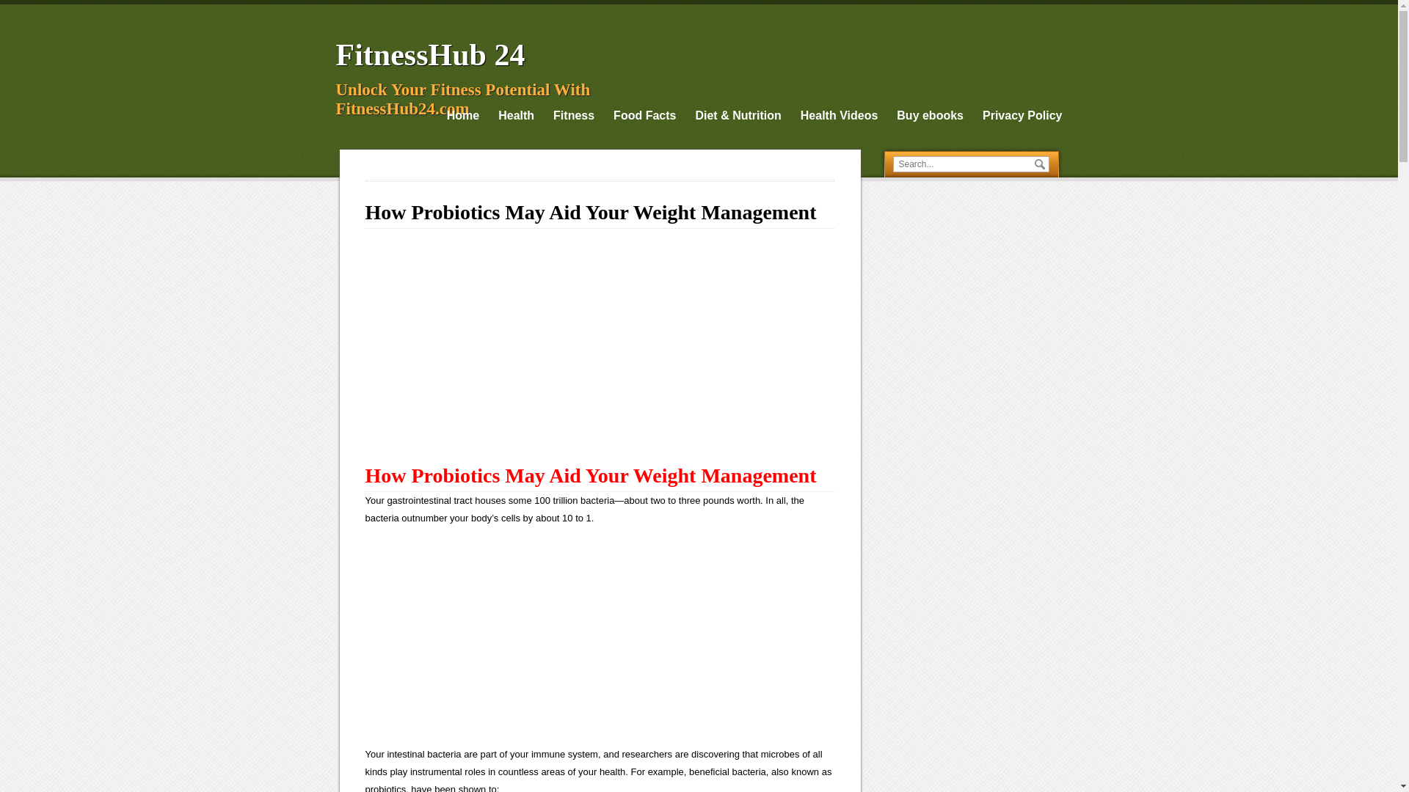  I want to click on FitnessHub 24, so click(431, 54).